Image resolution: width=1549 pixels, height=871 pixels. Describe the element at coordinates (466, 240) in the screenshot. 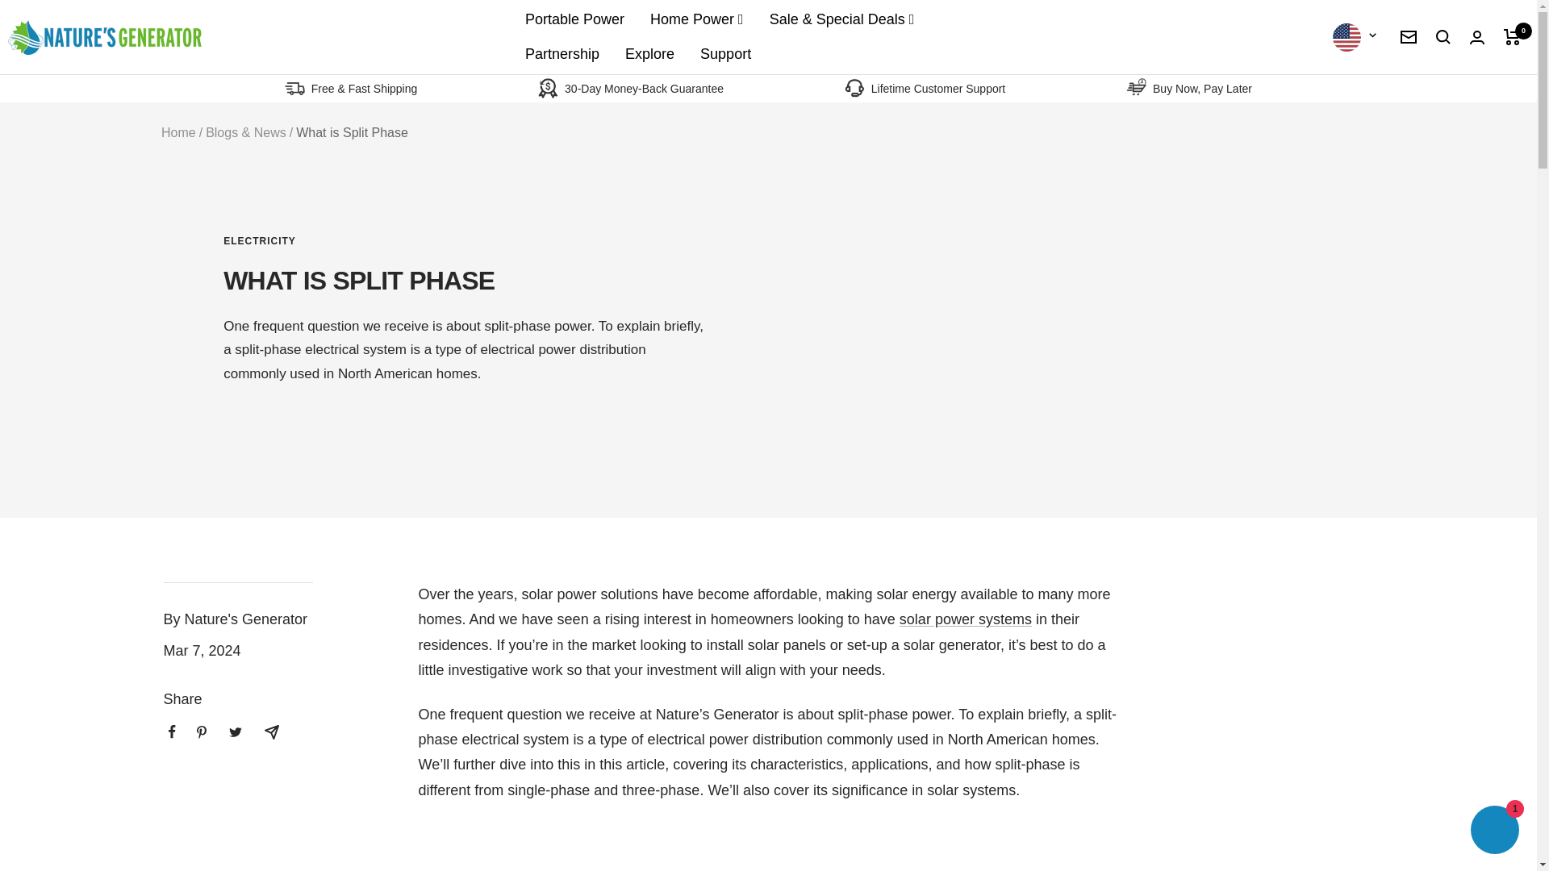

I see `ELECTRICITY` at that location.